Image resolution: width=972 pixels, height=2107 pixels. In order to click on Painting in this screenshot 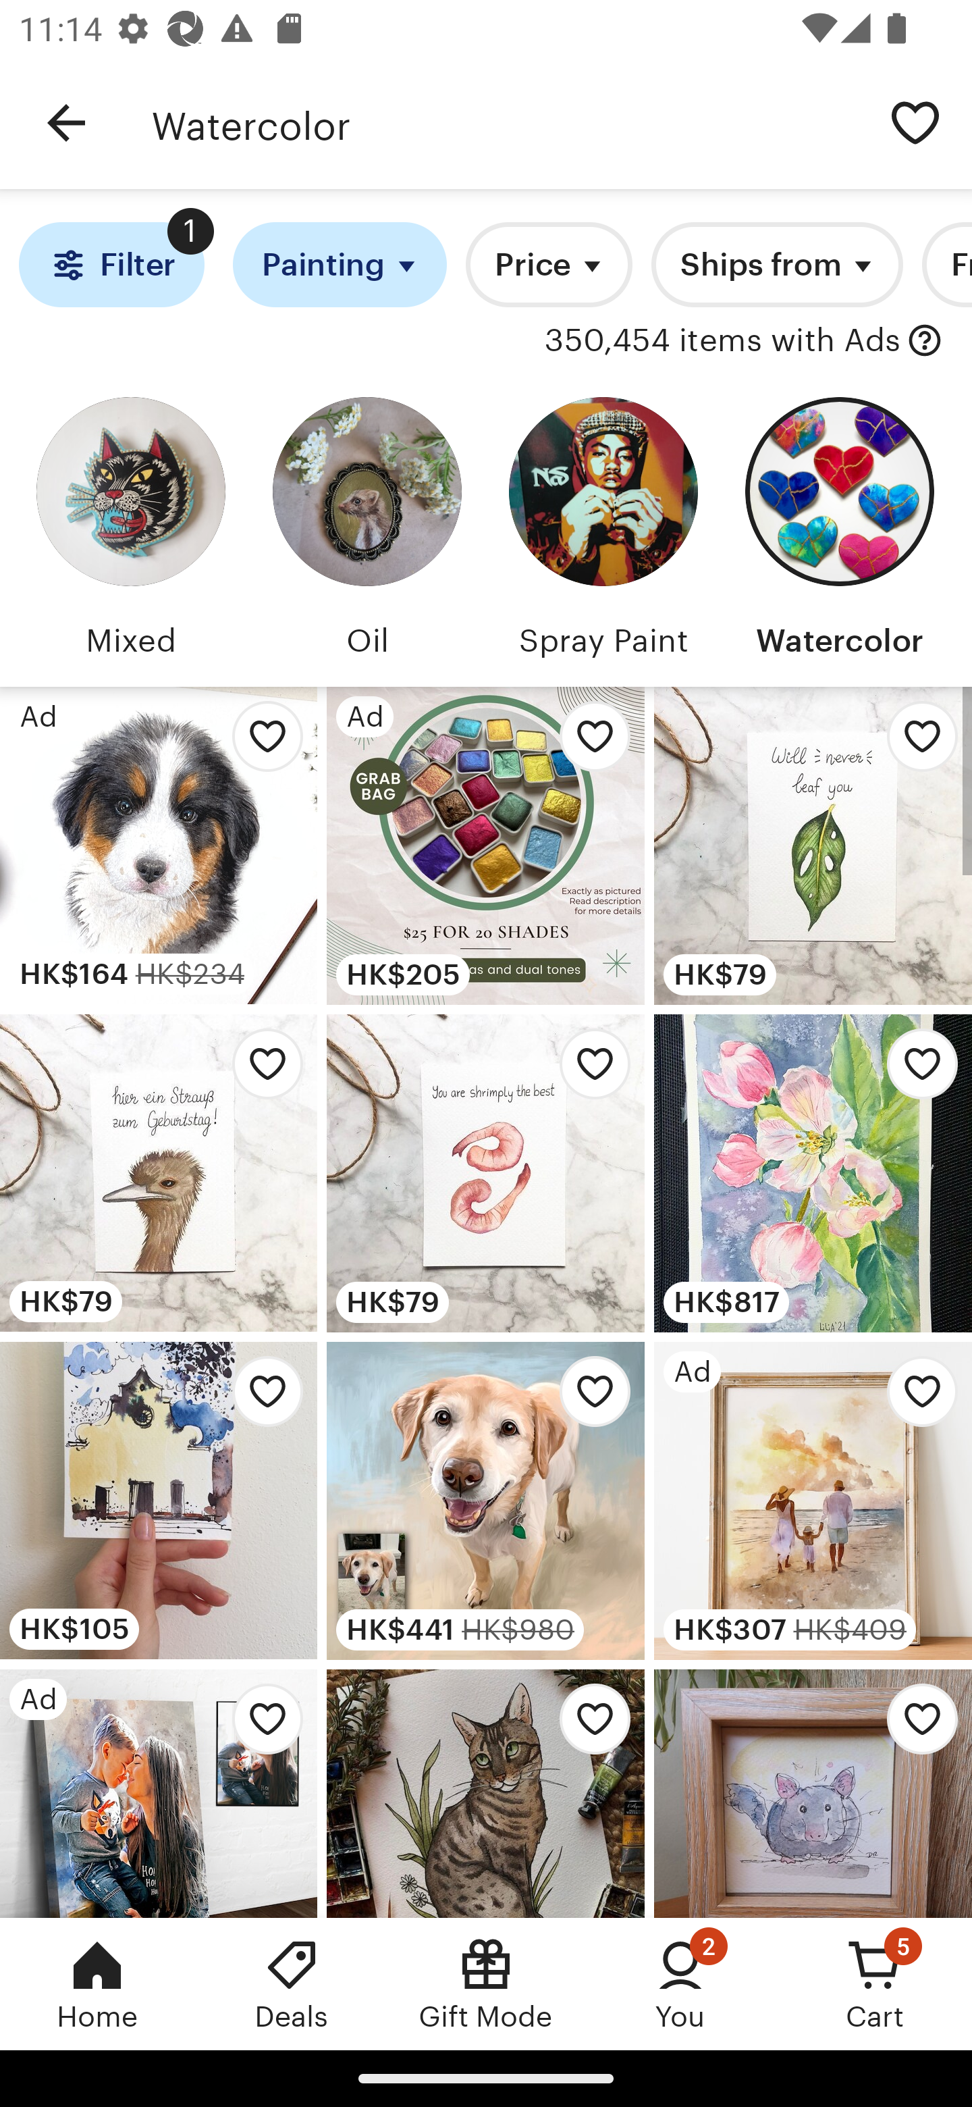, I will do `click(340, 265)`.